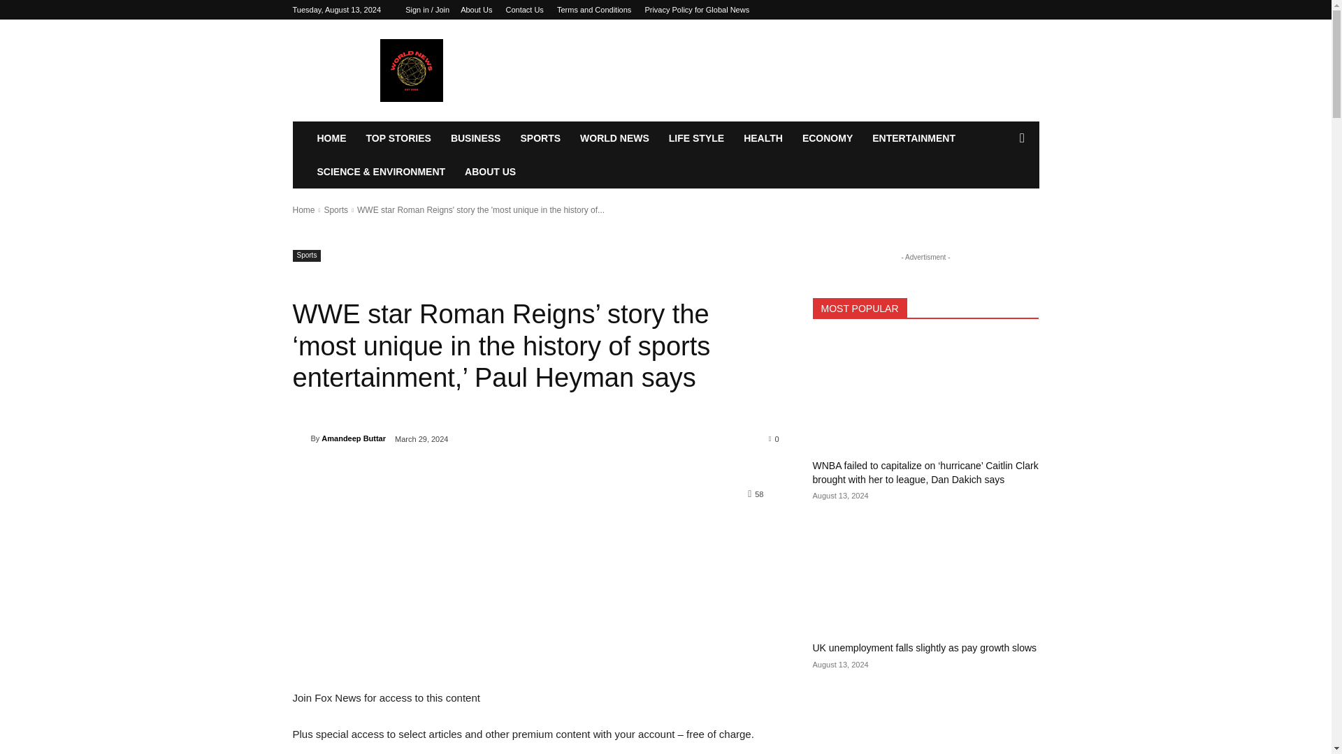  Describe the element at coordinates (331, 138) in the screenshot. I see `HOME` at that location.